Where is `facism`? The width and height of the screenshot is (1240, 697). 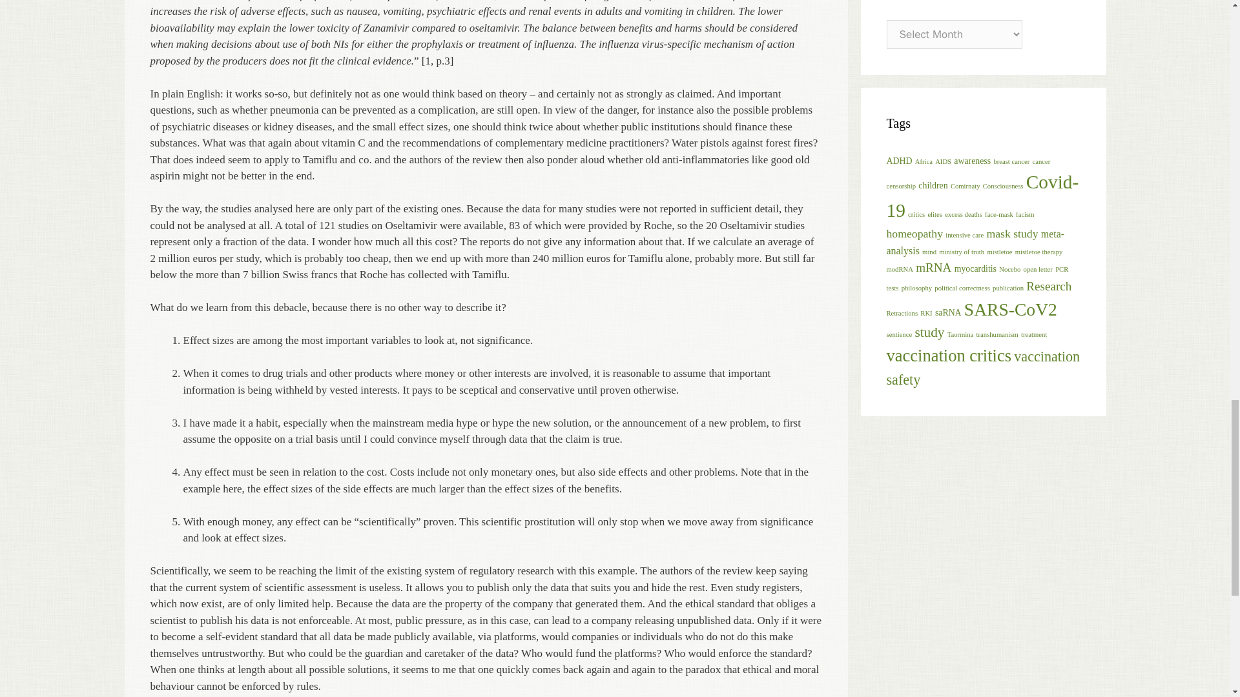
facism is located at coordinates (1024, 214).